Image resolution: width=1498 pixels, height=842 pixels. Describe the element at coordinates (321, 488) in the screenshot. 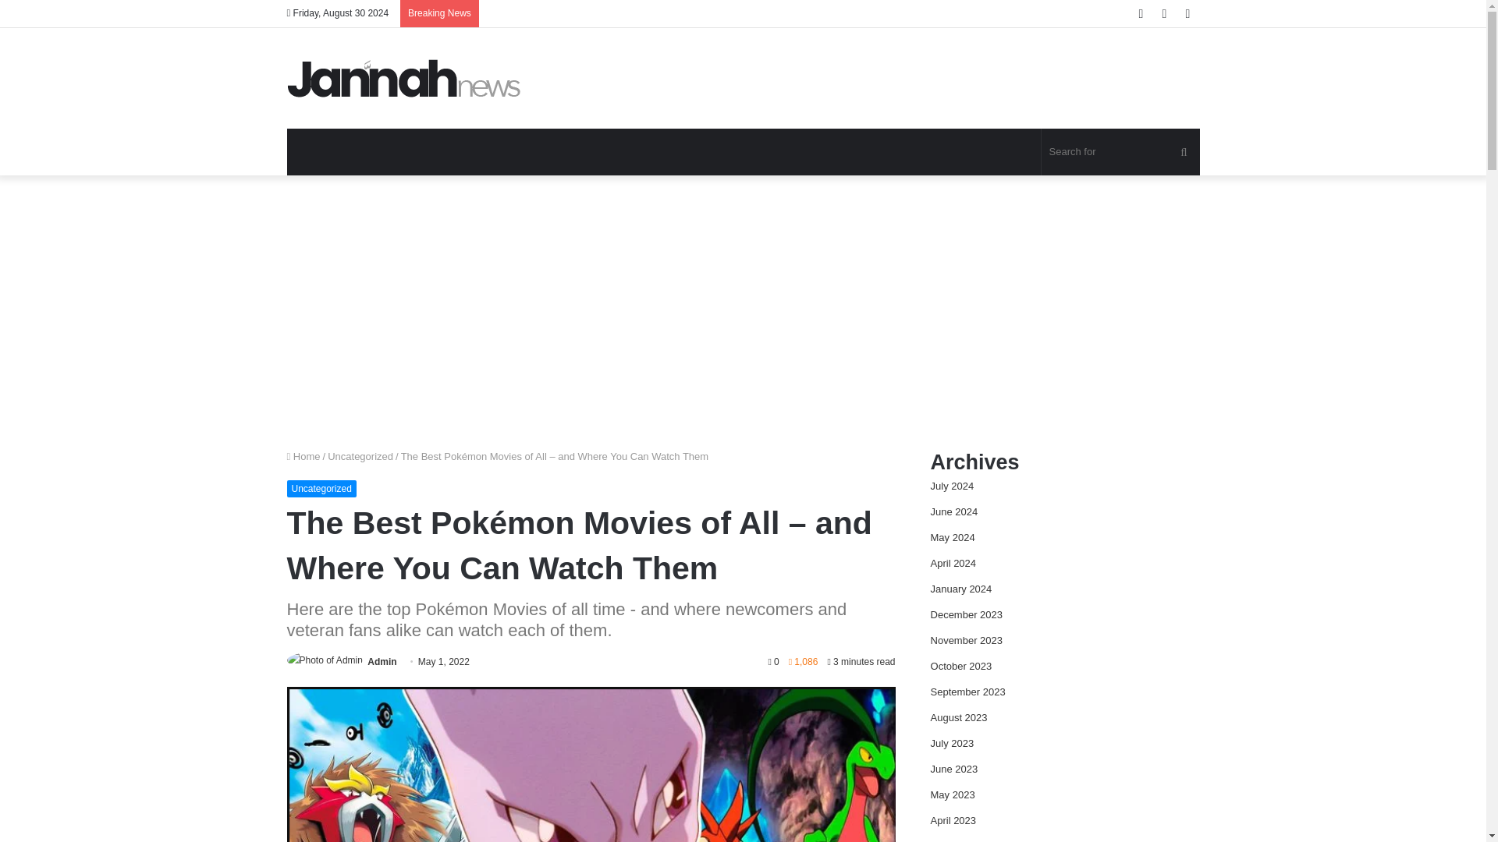

I see `Uncategorized` at that location.